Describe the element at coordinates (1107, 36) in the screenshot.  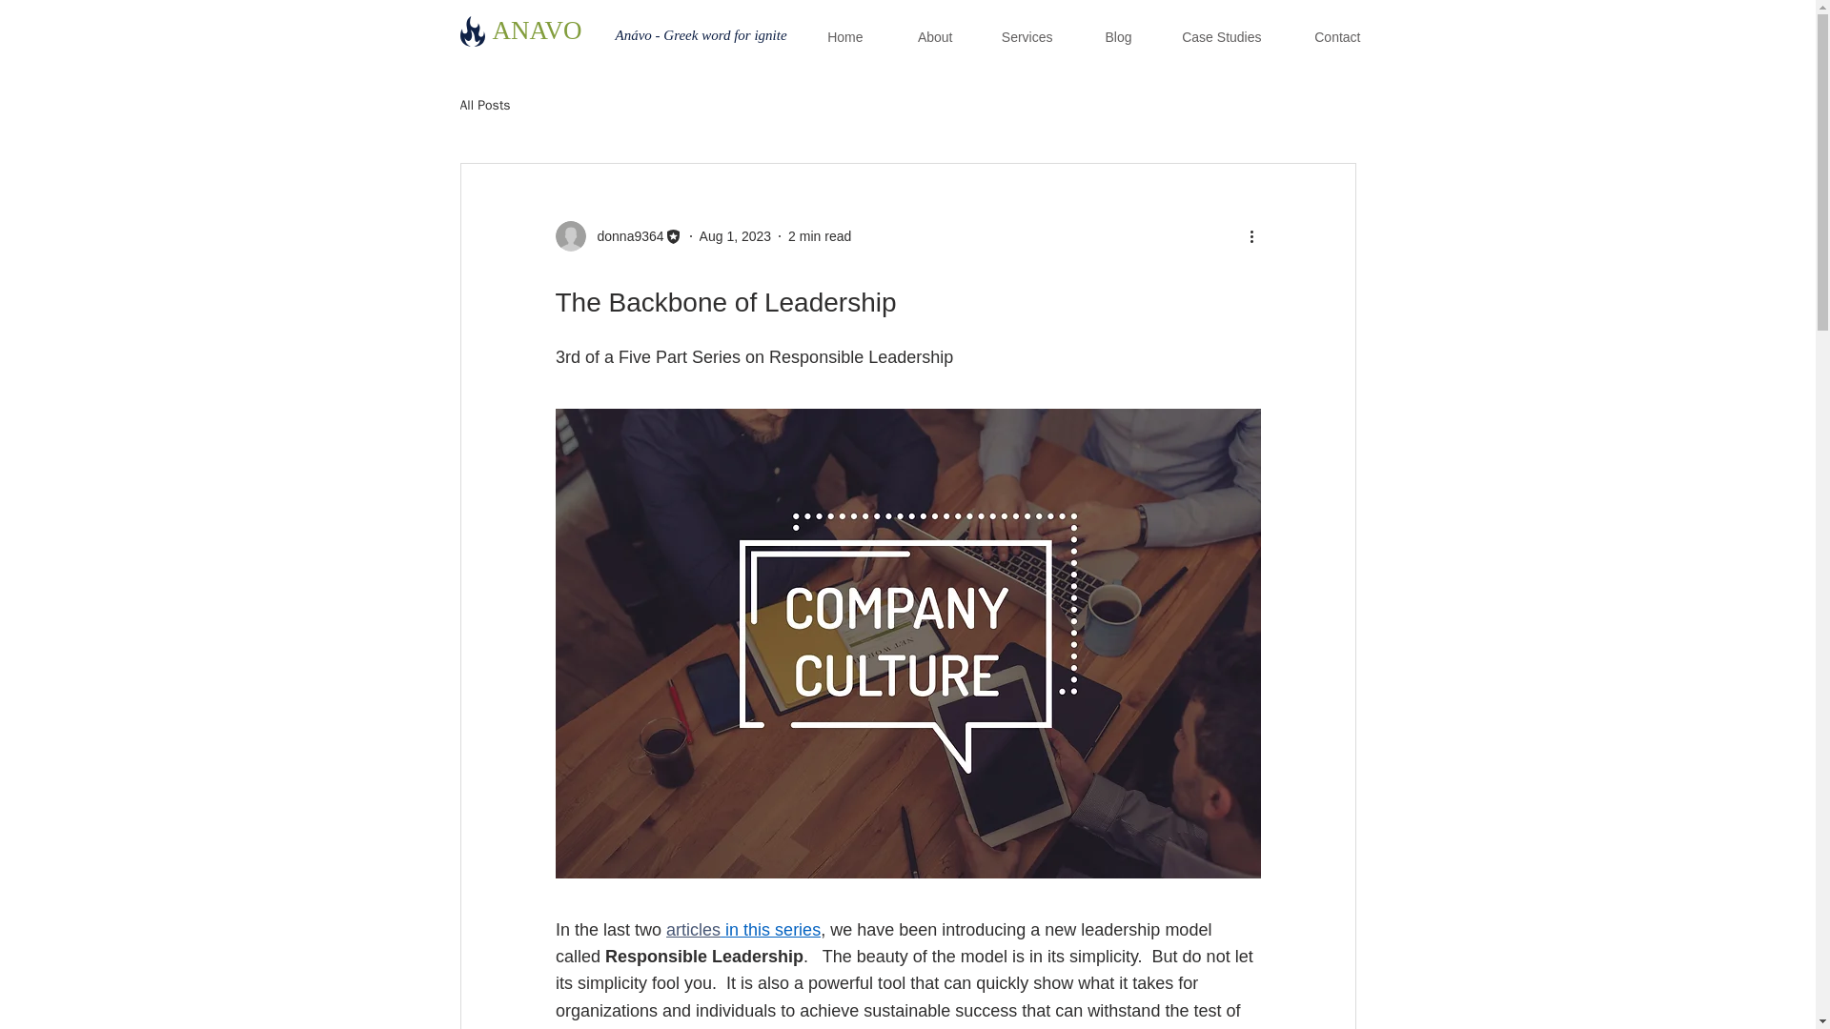
I see `Blog` at that location.